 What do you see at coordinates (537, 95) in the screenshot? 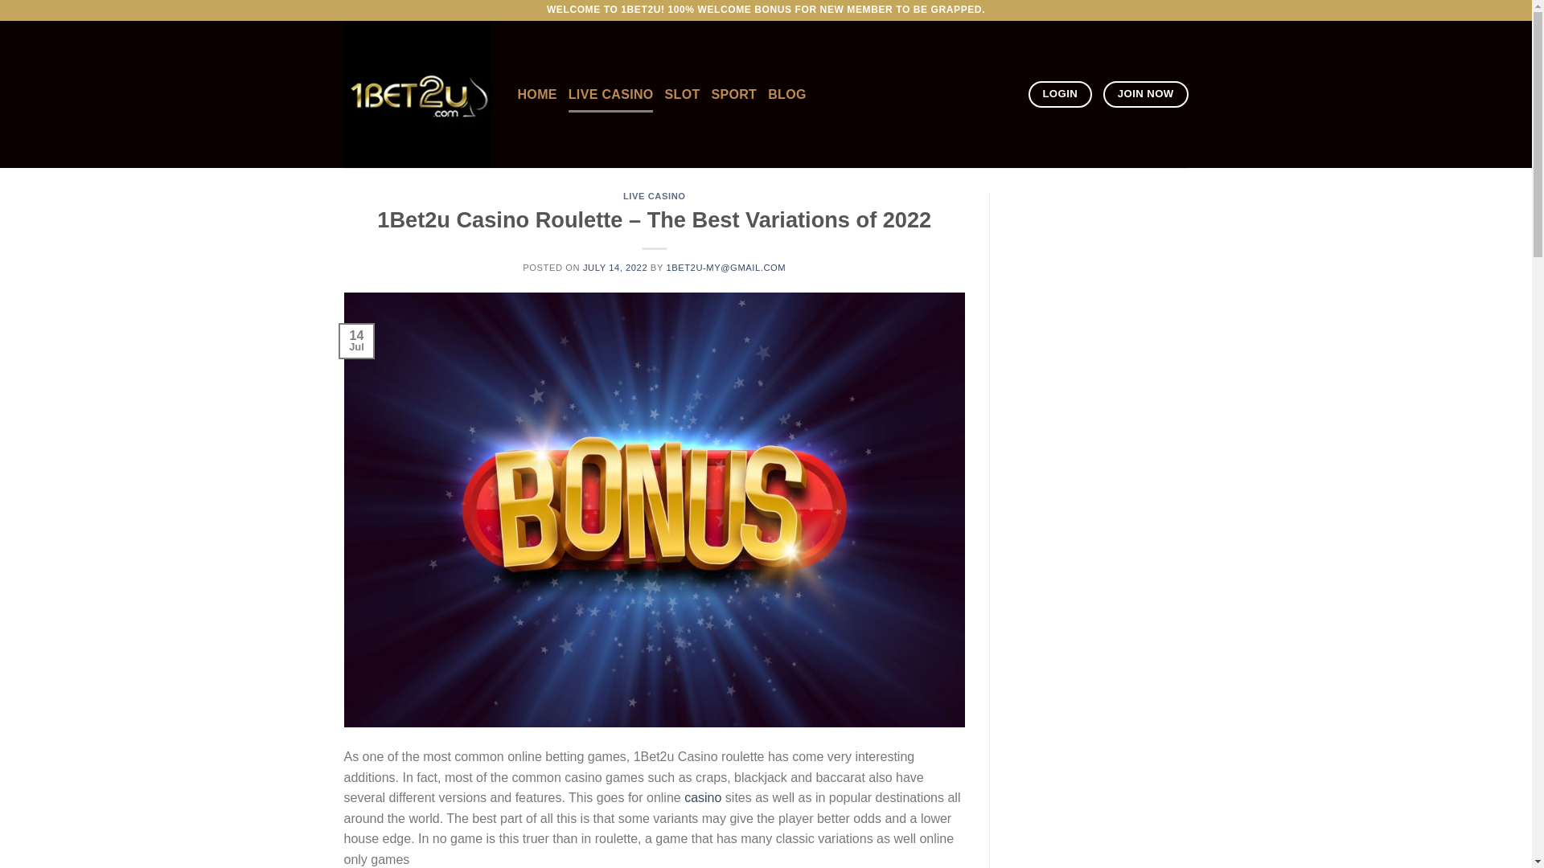
I see `HOME` at bounding box center [537, 95].